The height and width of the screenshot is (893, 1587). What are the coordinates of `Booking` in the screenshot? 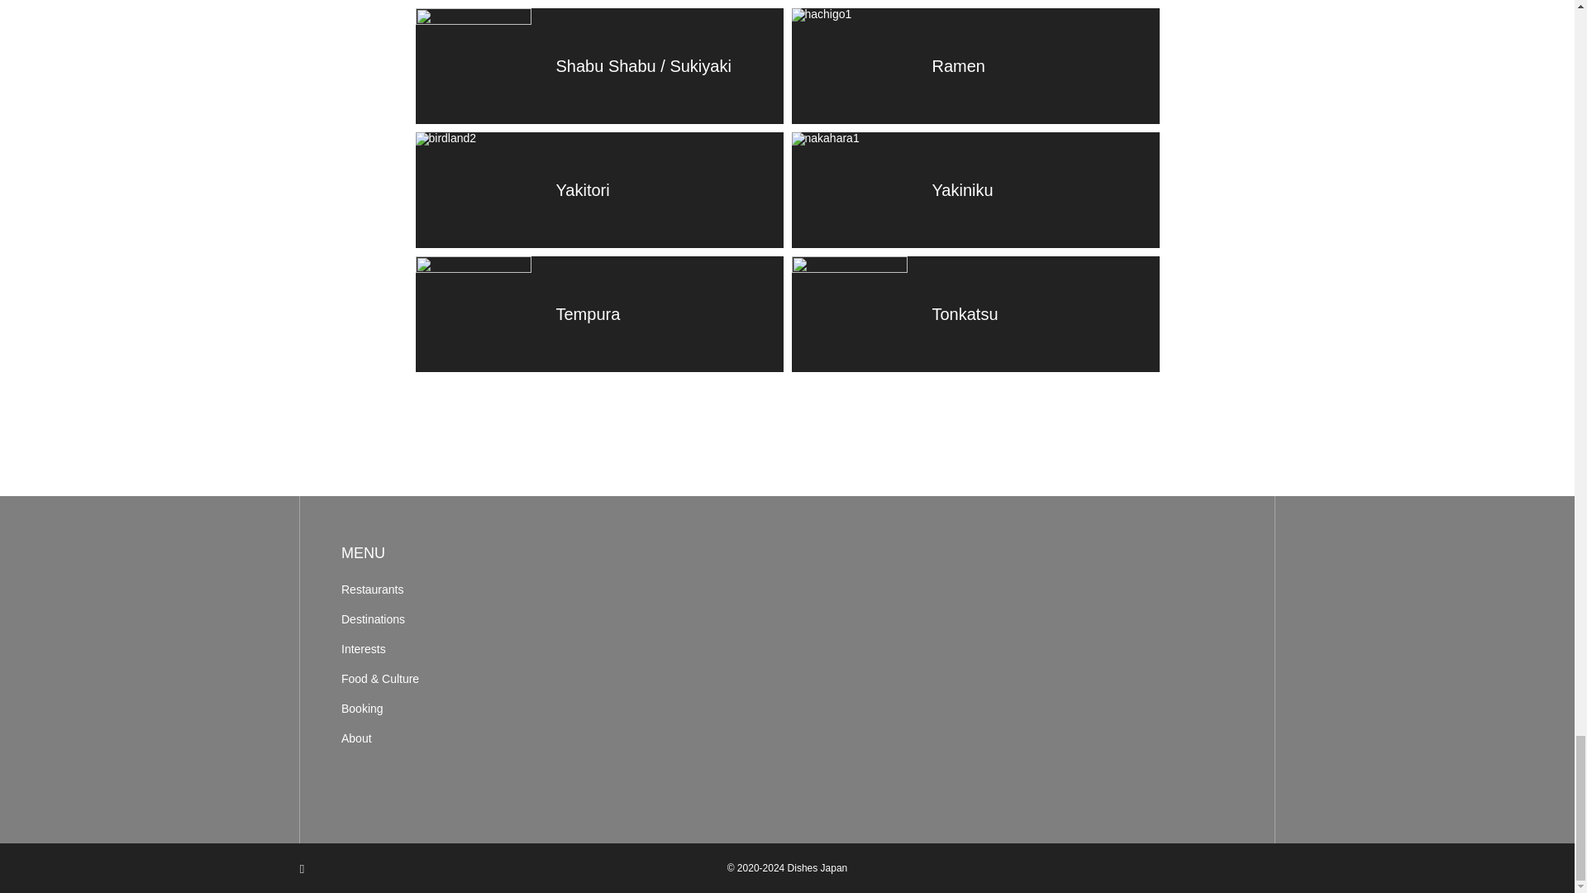 It's located at (462, 709).